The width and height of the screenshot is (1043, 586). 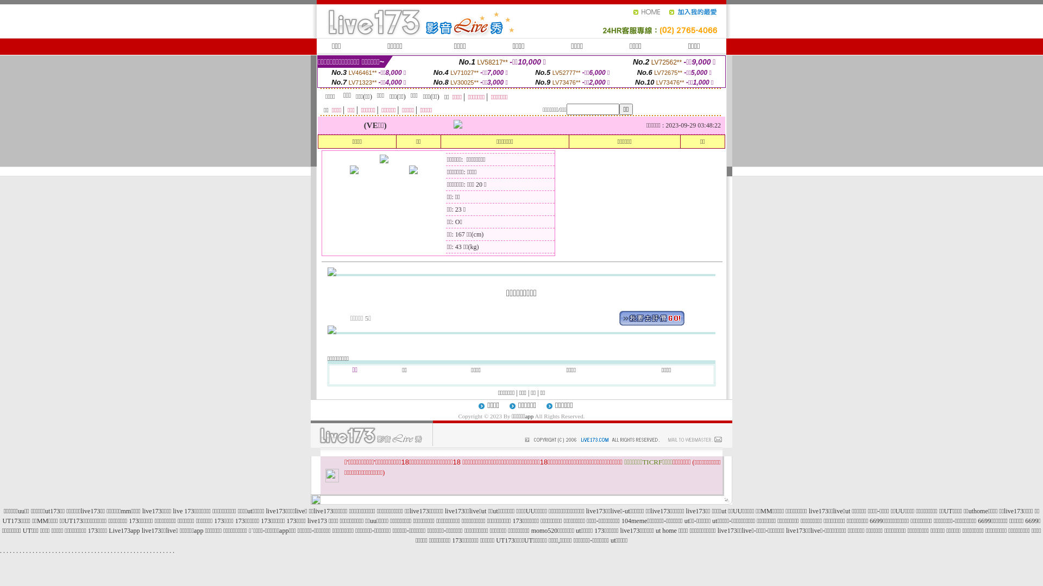 I want to click on ., so click(x=4, y=551).